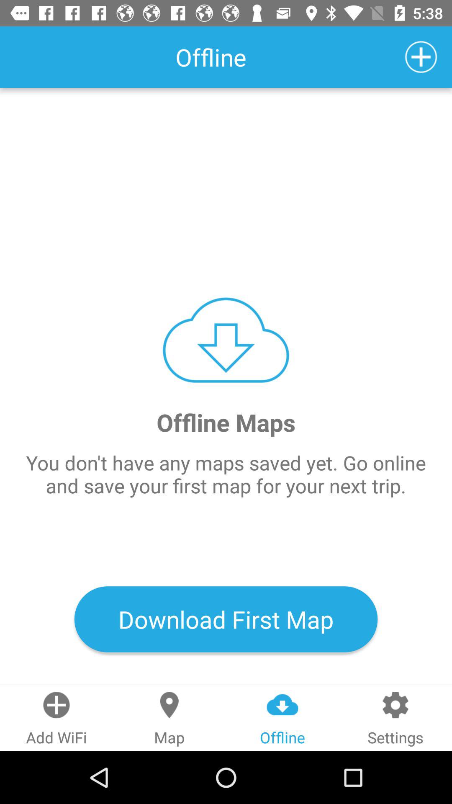 This screenshot has height=804, width=452. What do you see at coordinates (169, 718) in the screenshot?
I see `click the icon which says map` at bounding box center [169, 718].